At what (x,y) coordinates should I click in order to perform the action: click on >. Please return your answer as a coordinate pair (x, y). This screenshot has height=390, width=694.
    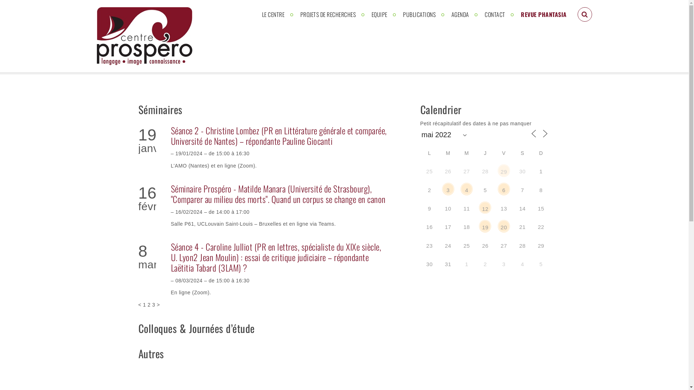
    Looking at the image, I should click on (158, 305).